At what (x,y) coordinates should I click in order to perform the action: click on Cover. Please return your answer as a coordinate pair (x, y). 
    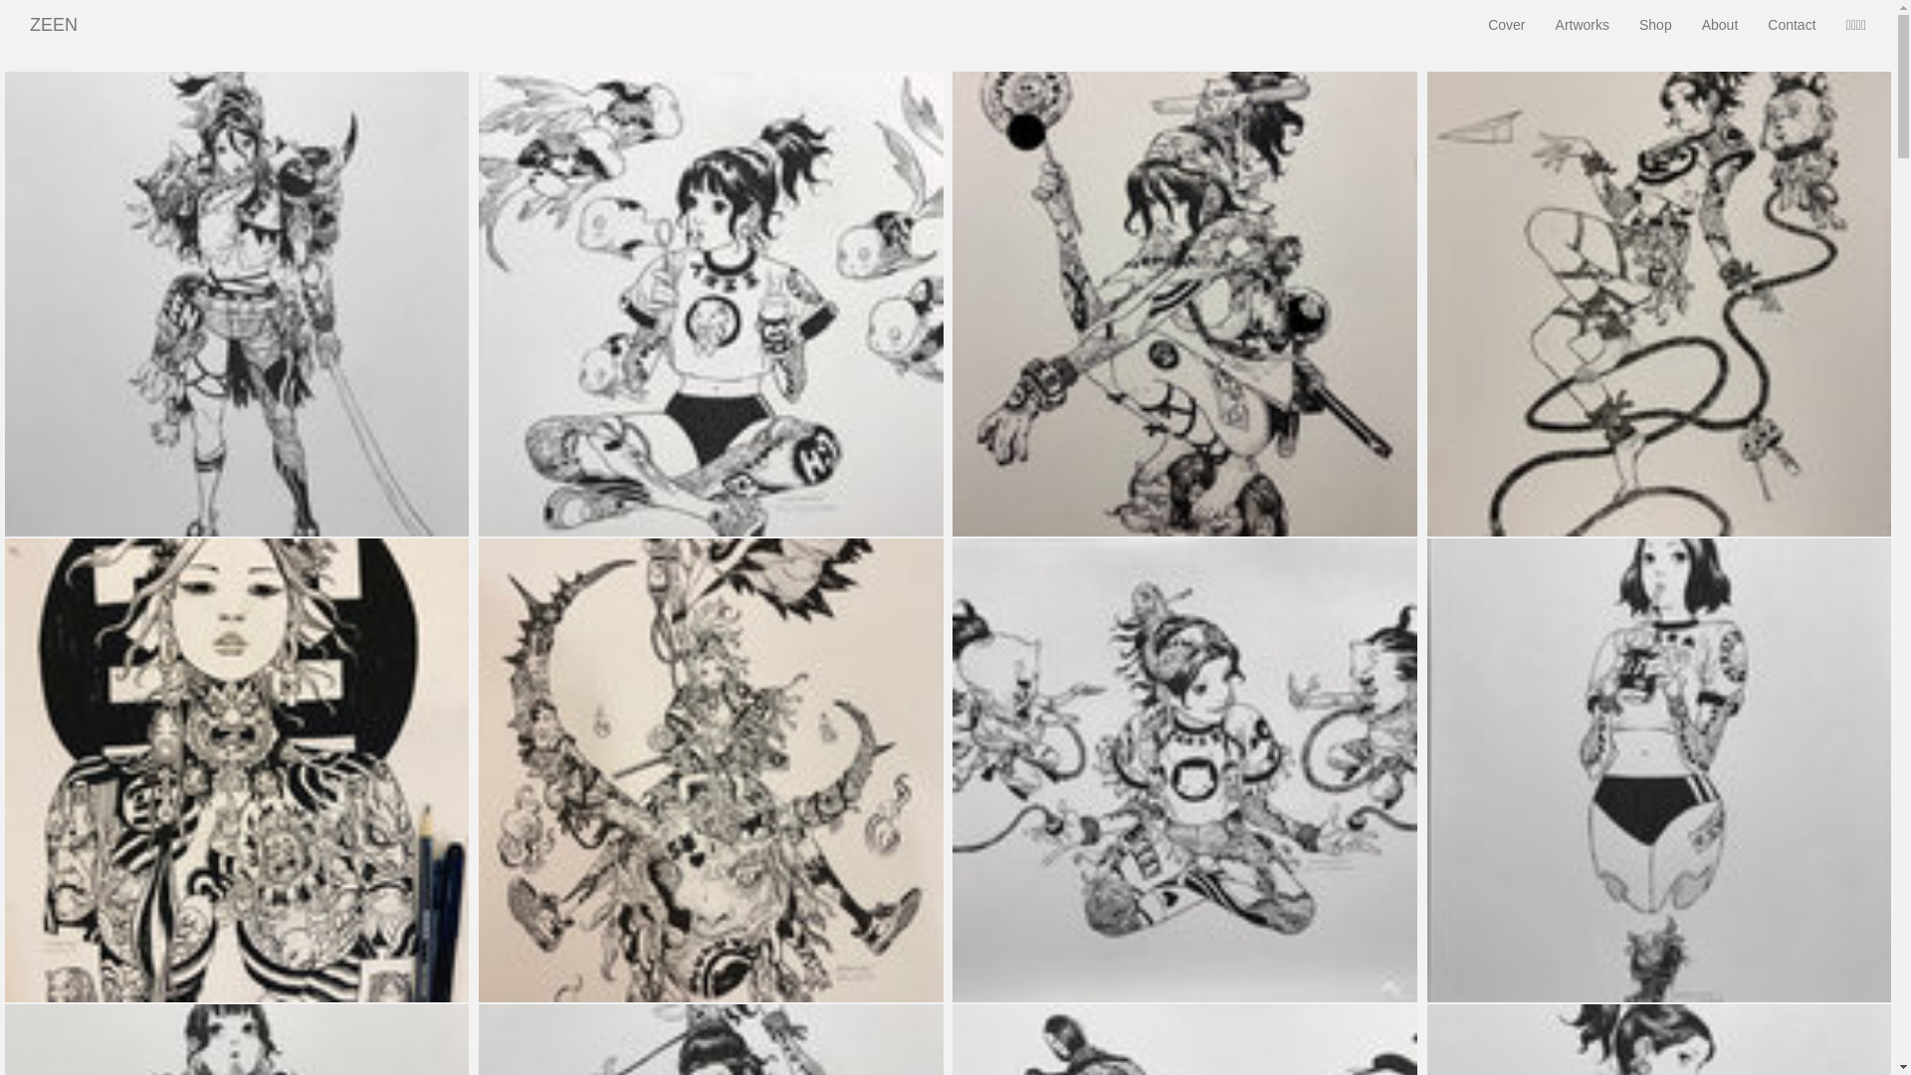
    Looking at the image, I should click on (1507, 25).